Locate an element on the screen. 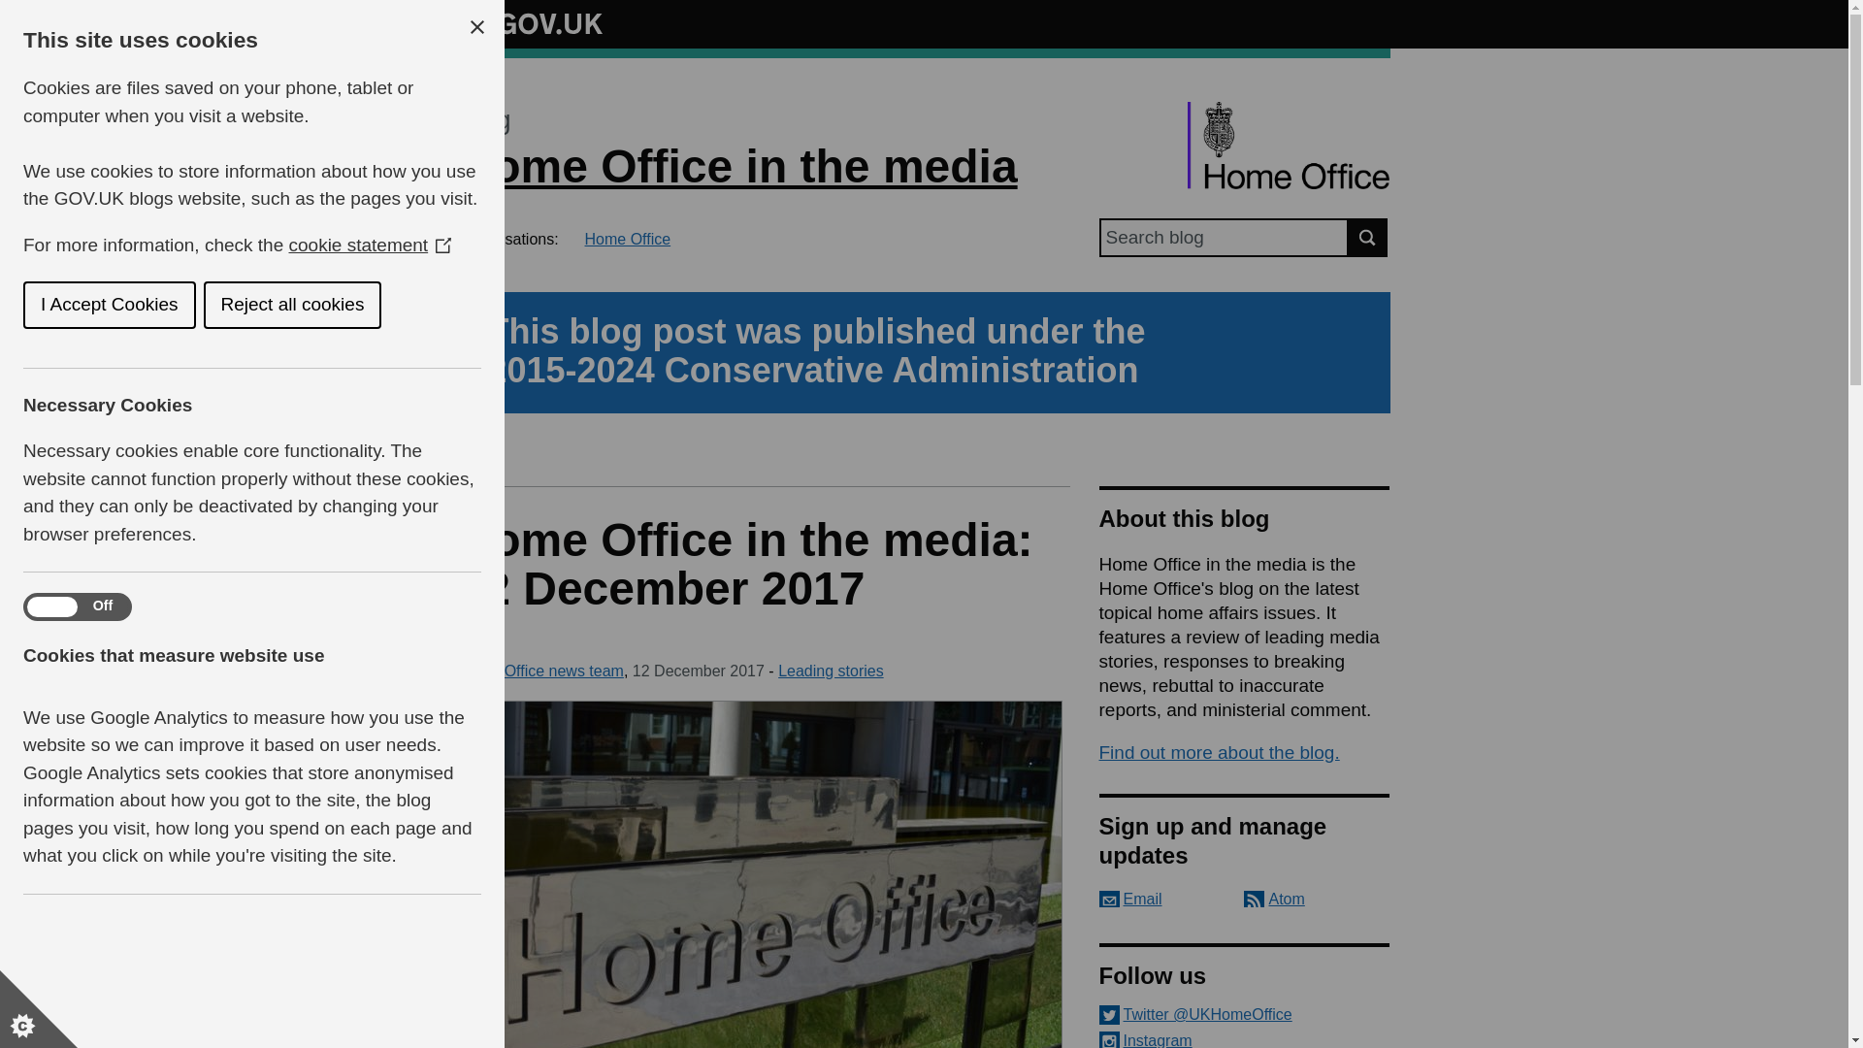 The height and width of the screenshot is (1048, 1863). Find out more about the blog. is located at coordinates (1219, 752).